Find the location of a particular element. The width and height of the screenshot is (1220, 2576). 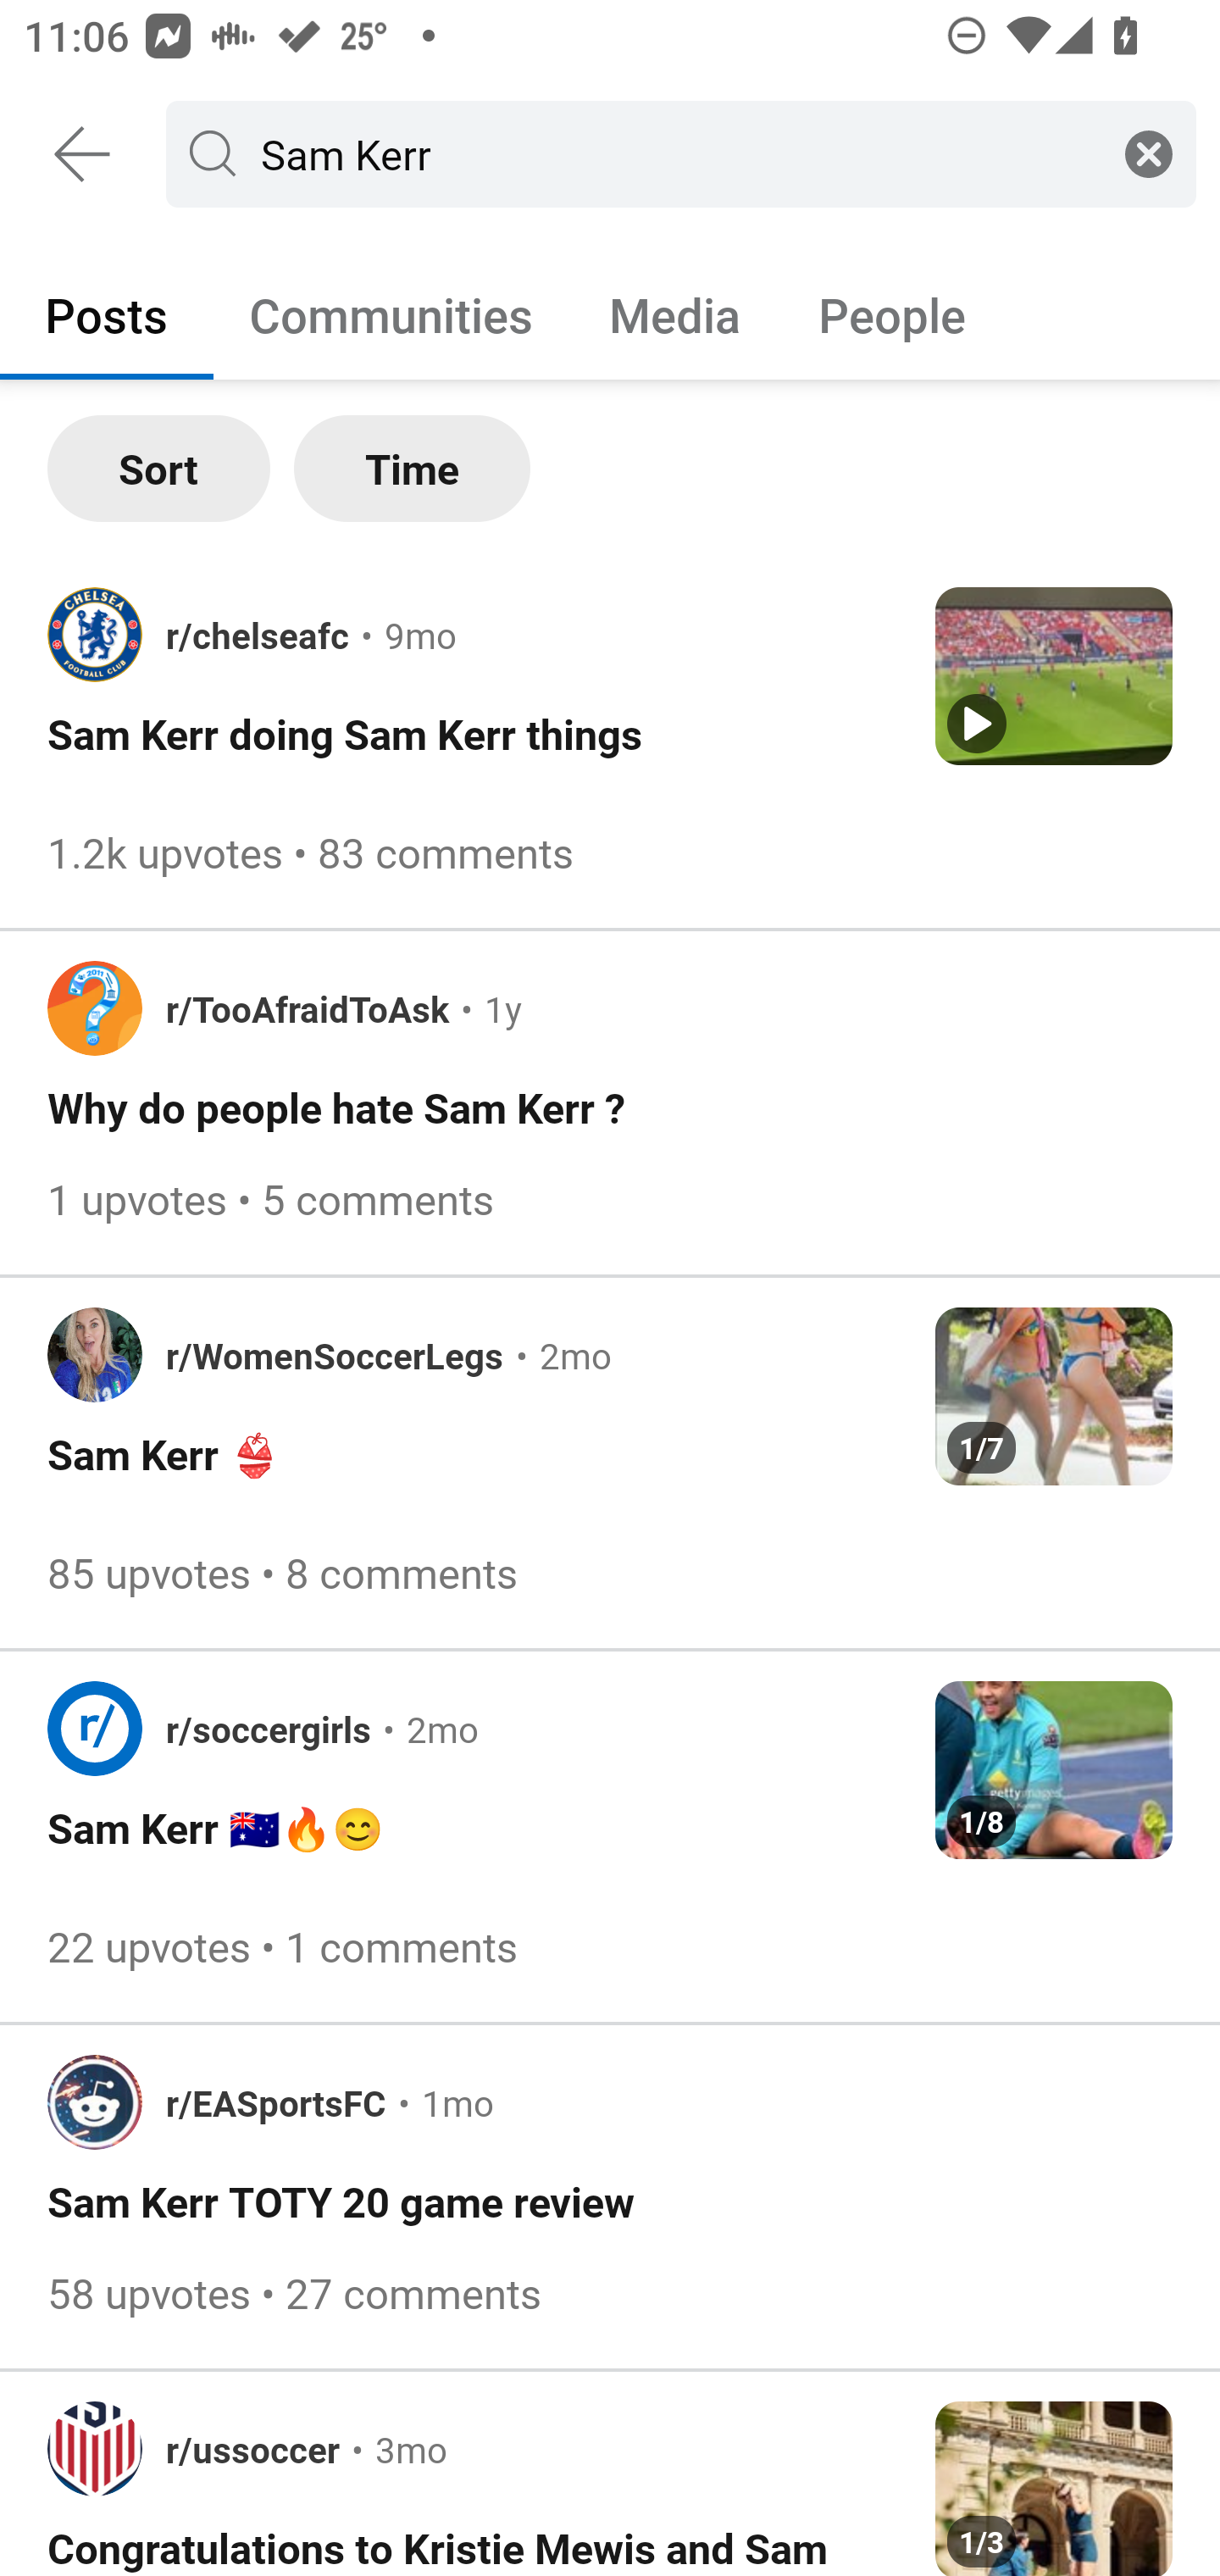

Communities is located at coordinates (391, 314).